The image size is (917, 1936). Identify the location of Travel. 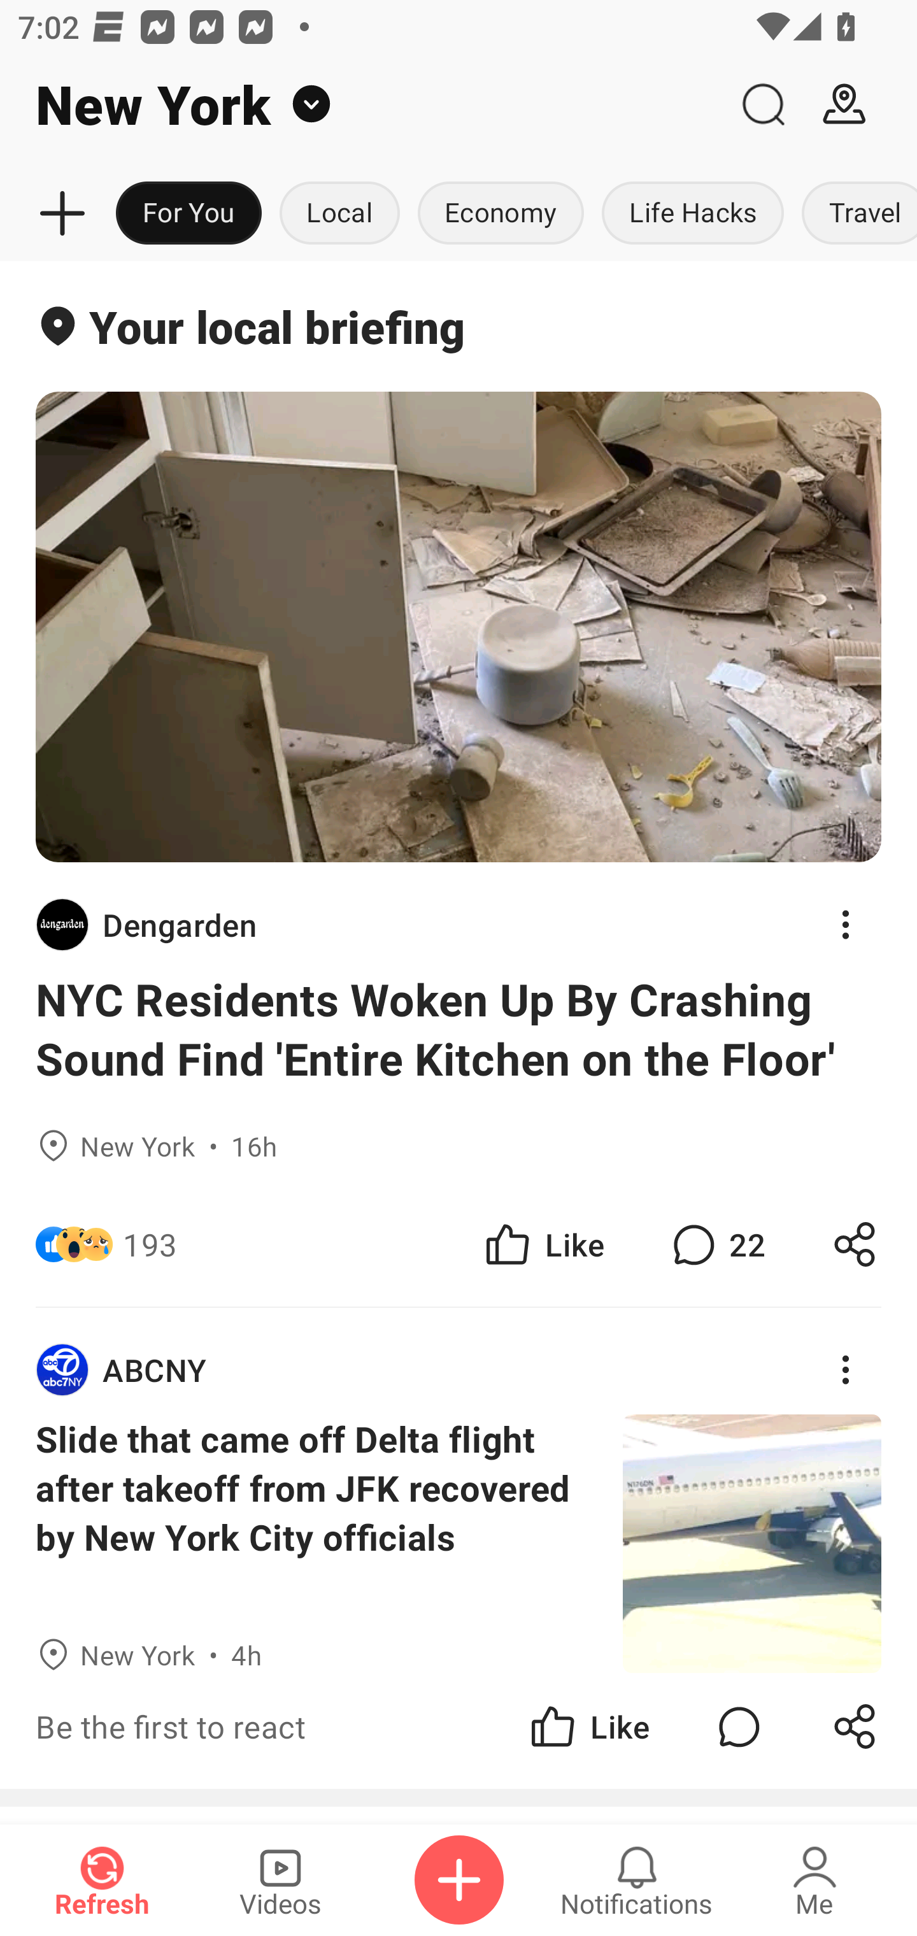
(855, 214).